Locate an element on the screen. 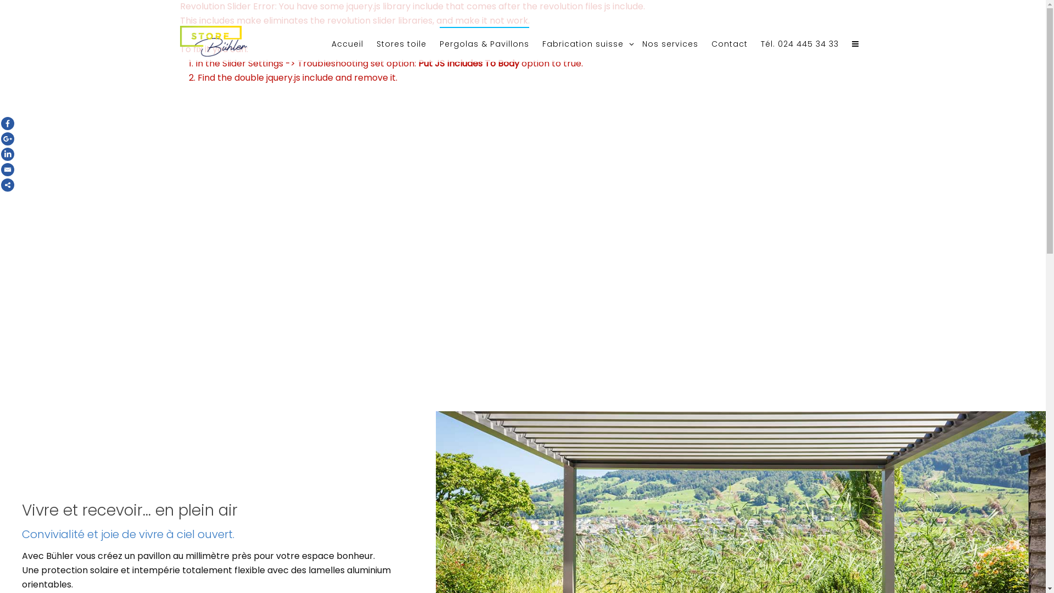 Image resolution: width=1054 pixels, height=593 pixels. Facebook is located at coordinates (8, 124).